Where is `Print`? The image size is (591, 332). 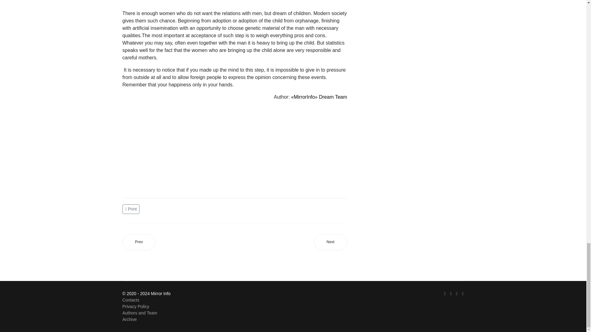 Print is located at coordinates (132, 208).